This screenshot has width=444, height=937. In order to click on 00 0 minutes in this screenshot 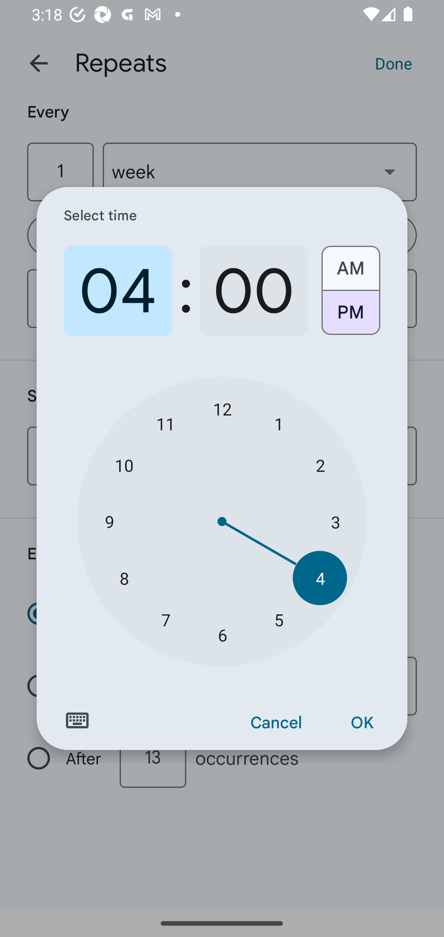, I will do `click(253, 291)`.